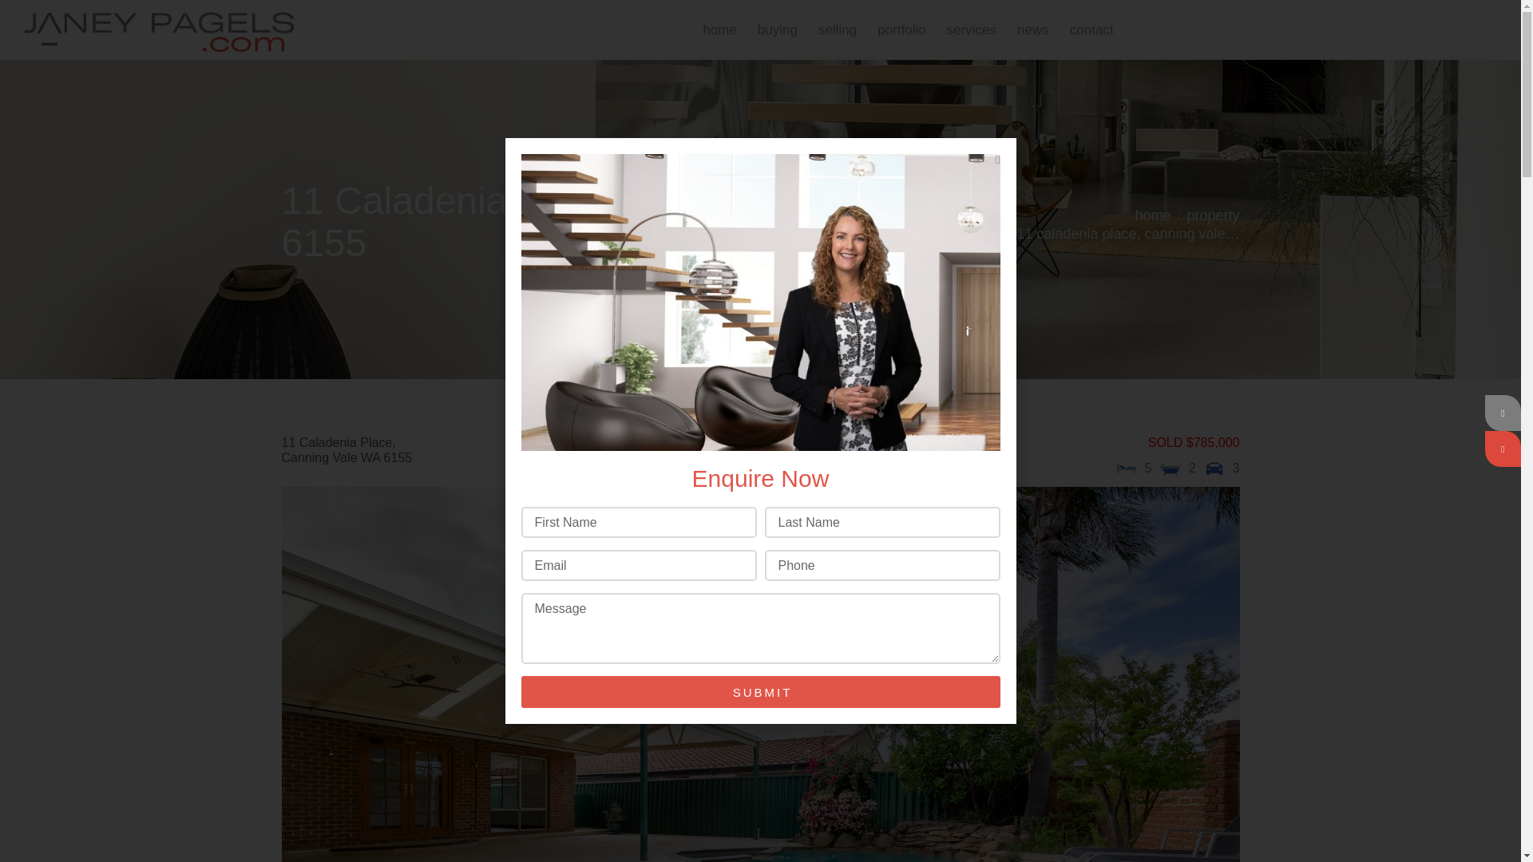 This screenshot has height=862, width=1533. I want to click on services, so click(974, 30).